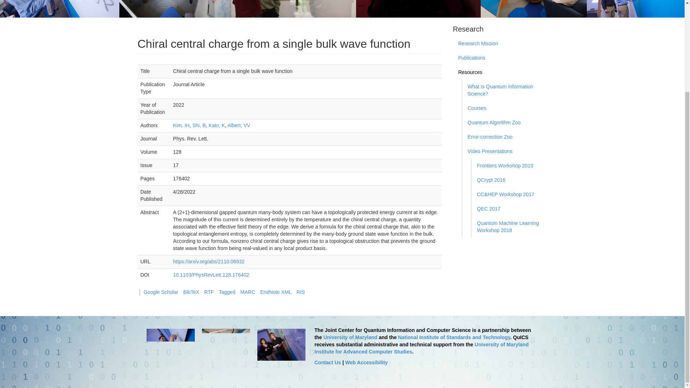 The image size is (690, 388). What do you see at coordinates (161, 292) in the screenshot?
I see `Click to search Google Scholar for this entry` at bounding box center [161, 292].